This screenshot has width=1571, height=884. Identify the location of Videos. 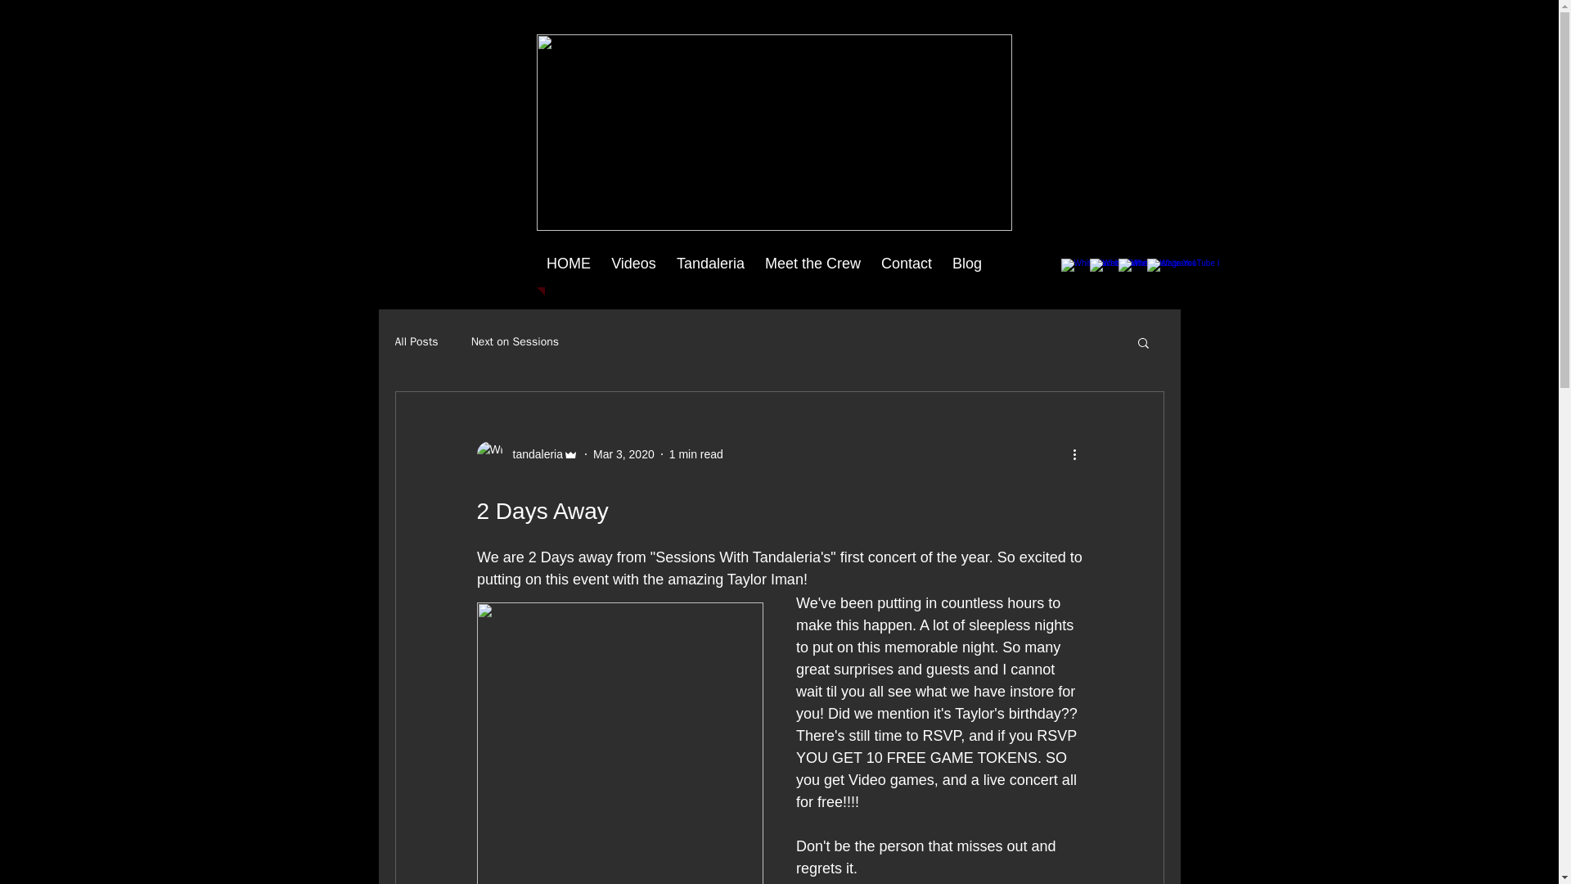
(633, 264).